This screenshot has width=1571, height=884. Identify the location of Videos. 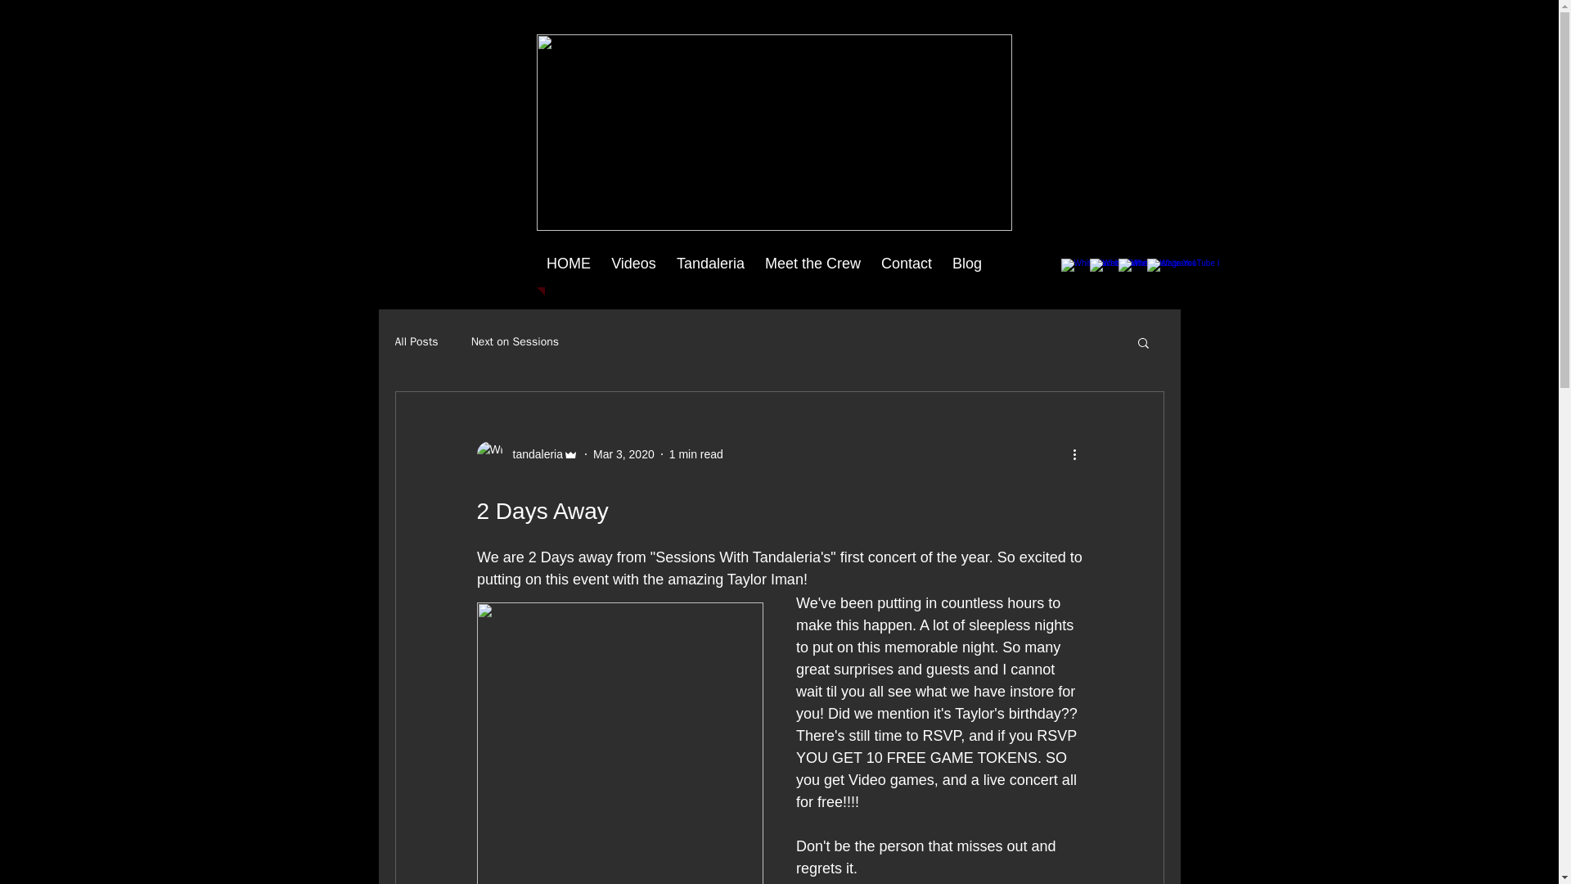
(633, 264).